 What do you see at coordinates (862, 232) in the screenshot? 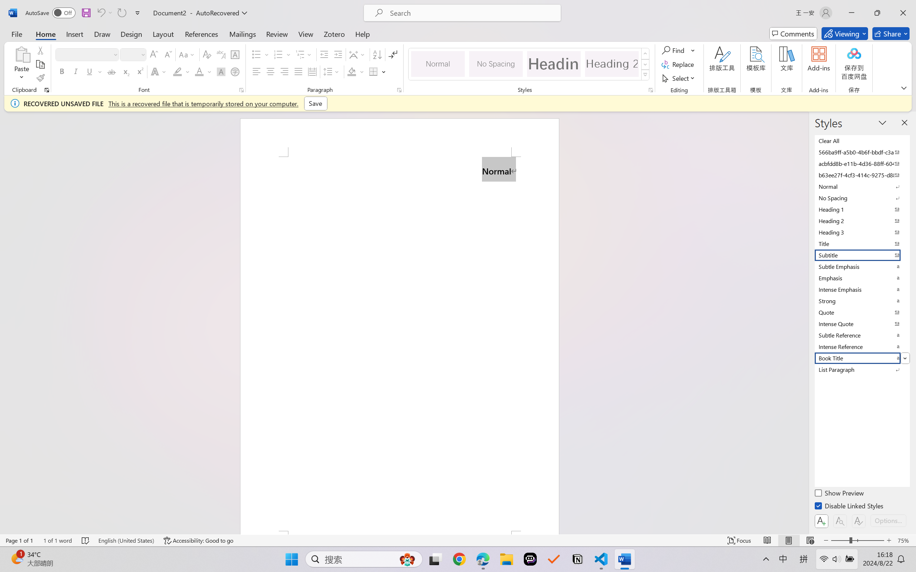
I see `Heading 3` at bounding box center [862, 232].